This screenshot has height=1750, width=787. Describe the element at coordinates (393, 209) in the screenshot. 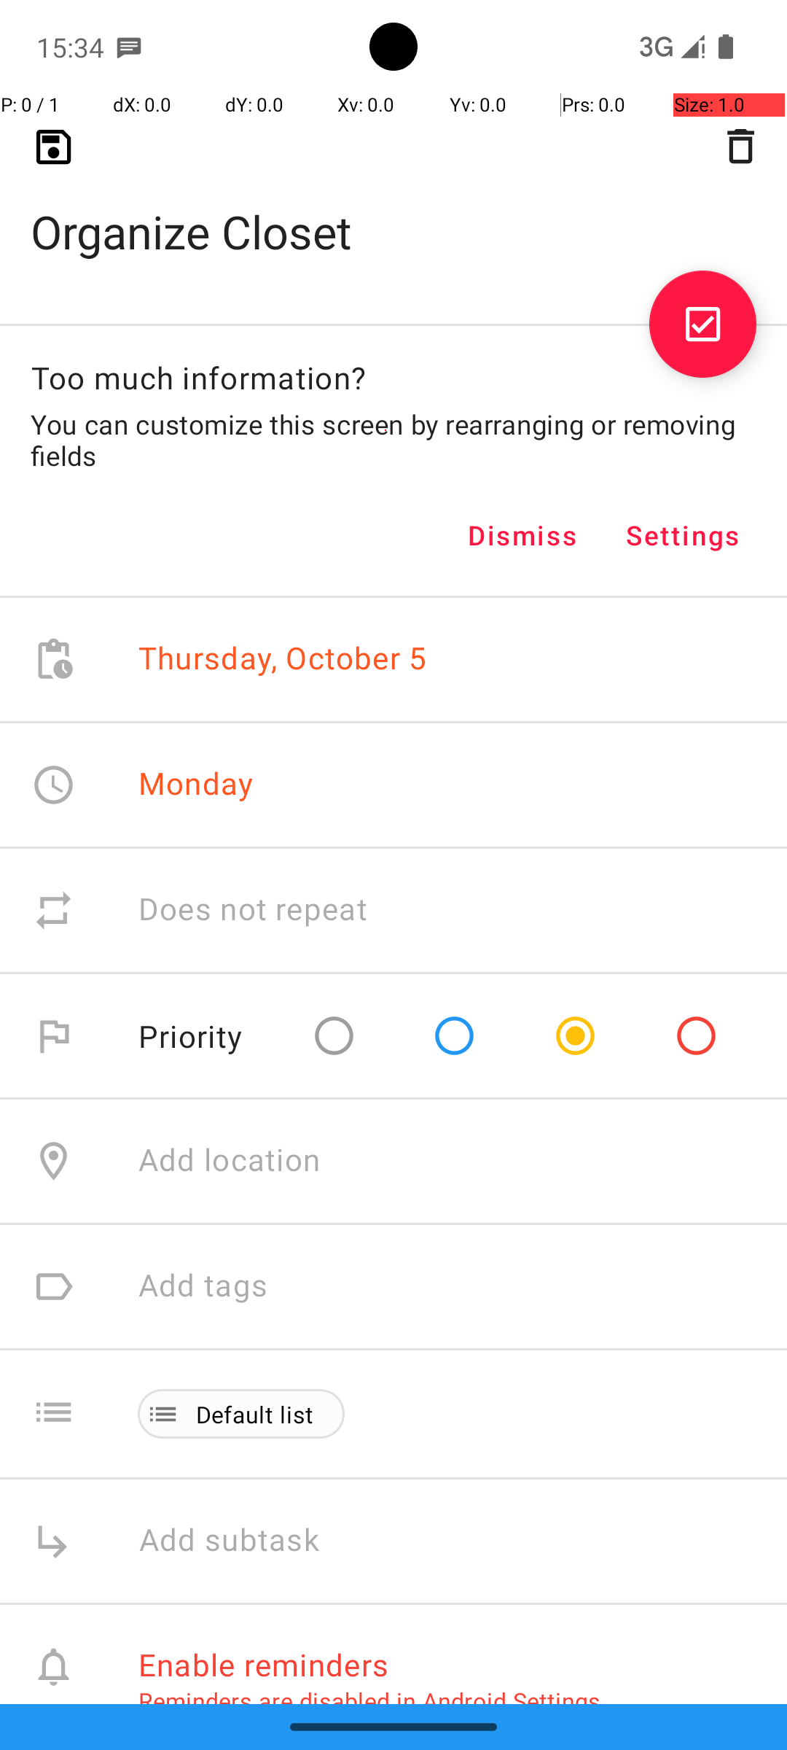

I see `Organize Closet` at that location.